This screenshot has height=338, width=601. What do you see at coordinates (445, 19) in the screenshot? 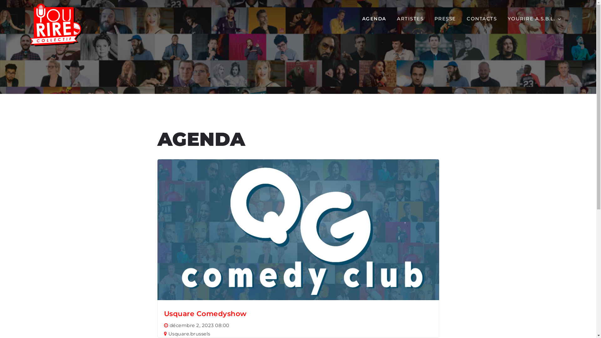
I see `PRESSE` at bounding box center [445, 19].